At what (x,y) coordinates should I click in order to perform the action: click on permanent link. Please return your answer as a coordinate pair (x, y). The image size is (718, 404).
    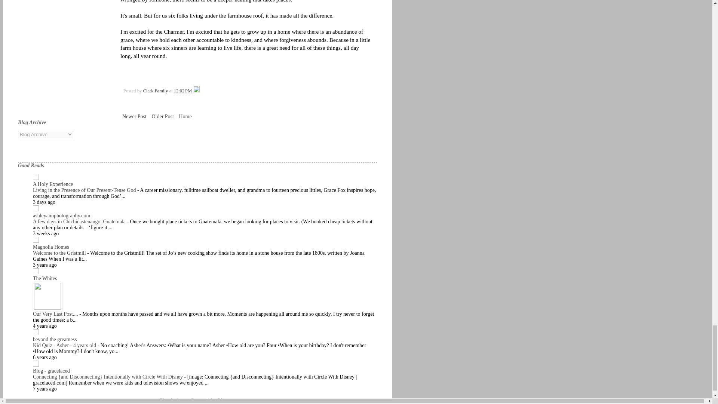
    Looking at the image, I should click on (182, 91).